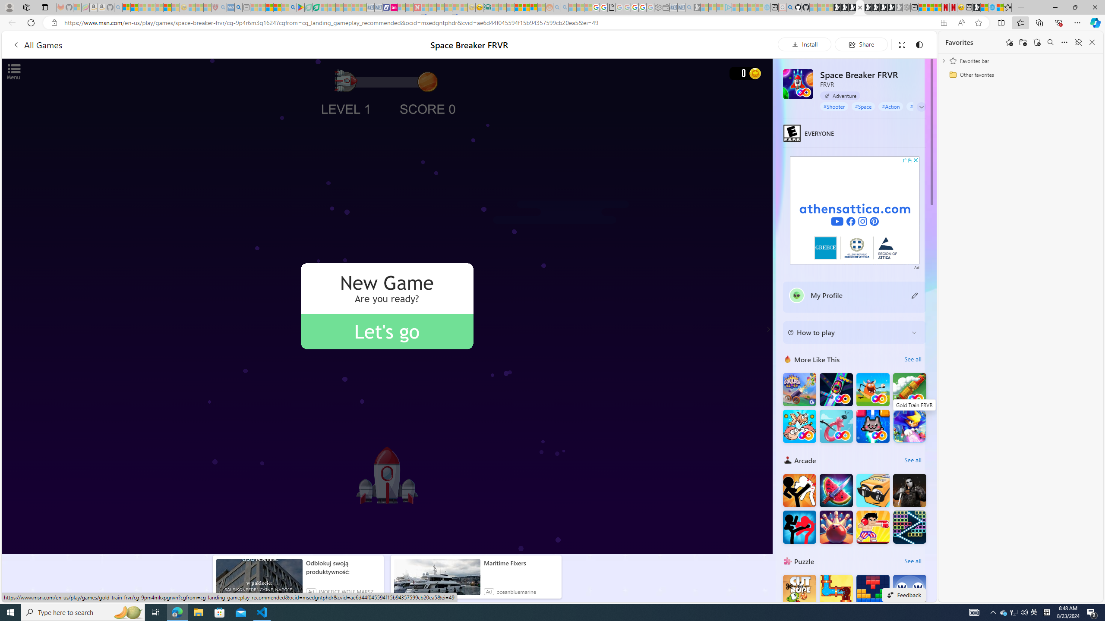  Describe the element at coordinates (910, 426) in the screenshot. I see `Castle Of Magic` at that location.